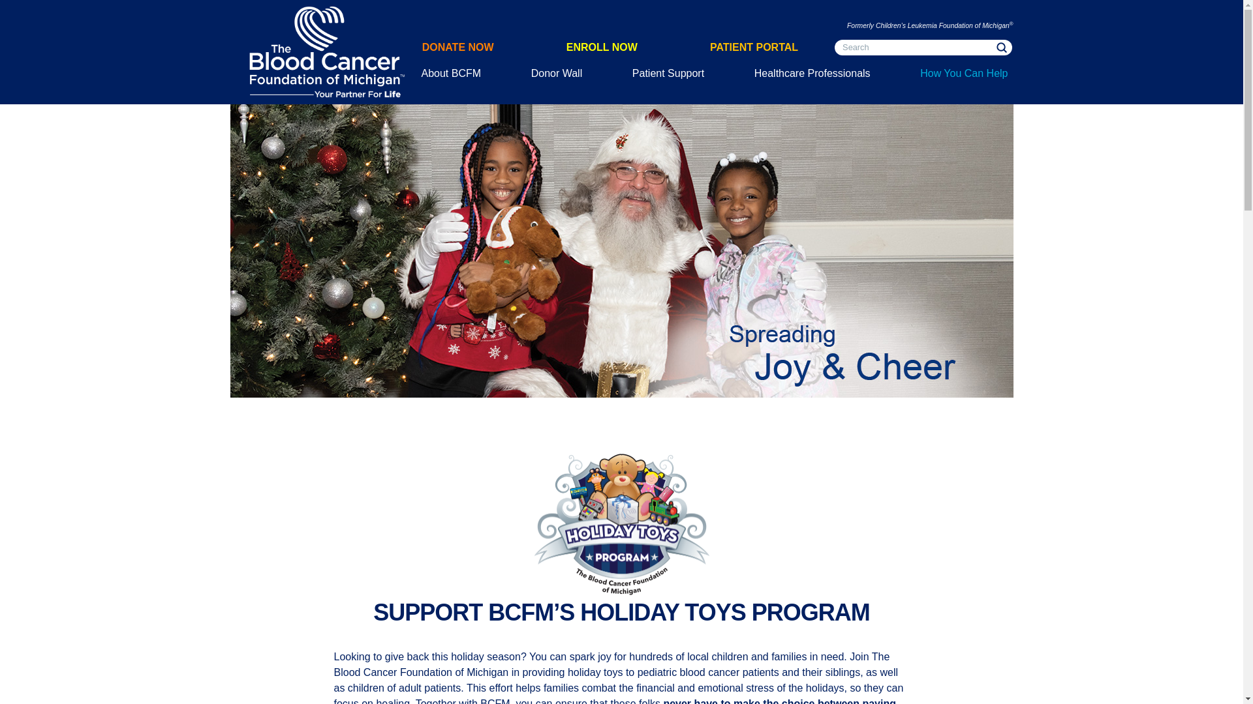  I want to click on Donor Wall, so click(557, 73).